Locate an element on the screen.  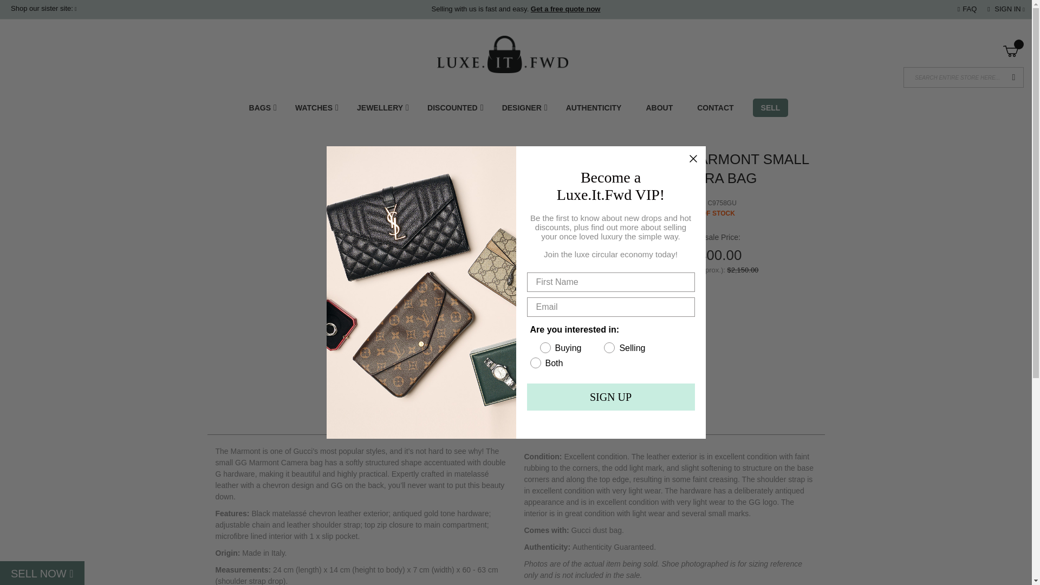
FAQ is located at coordinates (967, 9).